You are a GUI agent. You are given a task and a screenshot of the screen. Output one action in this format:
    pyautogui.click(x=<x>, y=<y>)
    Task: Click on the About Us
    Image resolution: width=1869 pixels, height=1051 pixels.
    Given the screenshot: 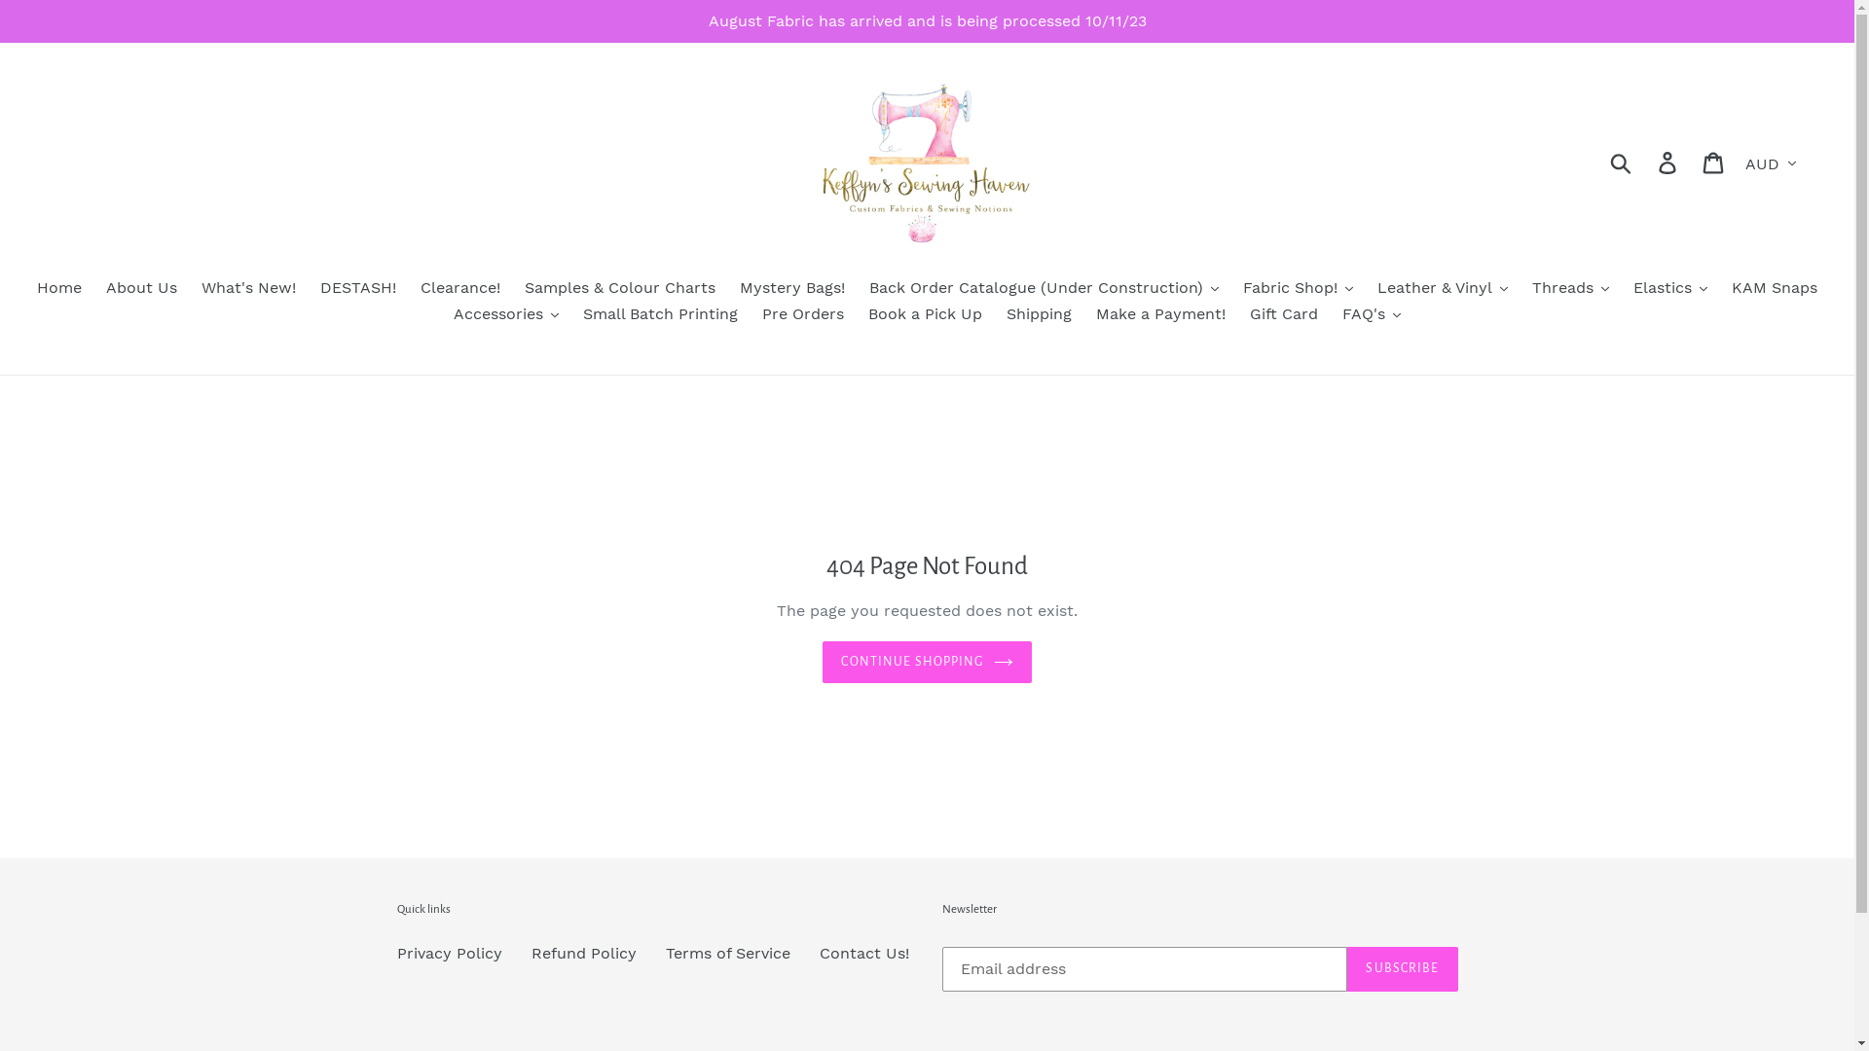 What is the action you would take?
    pyautogui.click(x=142, y=290)
    